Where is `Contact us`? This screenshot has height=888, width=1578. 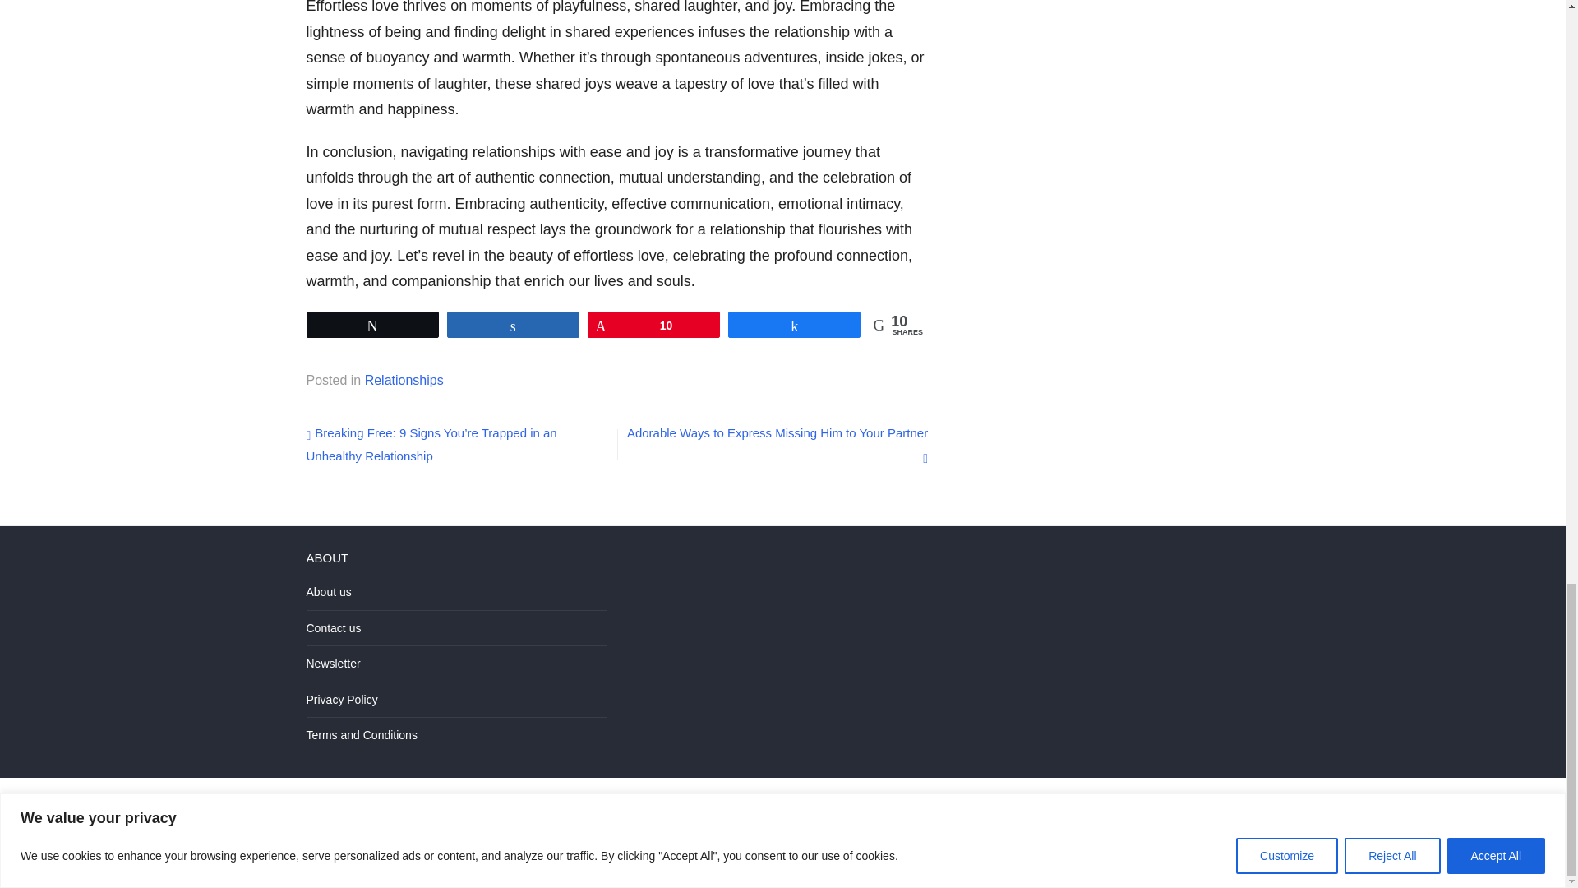
Contact us is located at coordinates (334, 628).